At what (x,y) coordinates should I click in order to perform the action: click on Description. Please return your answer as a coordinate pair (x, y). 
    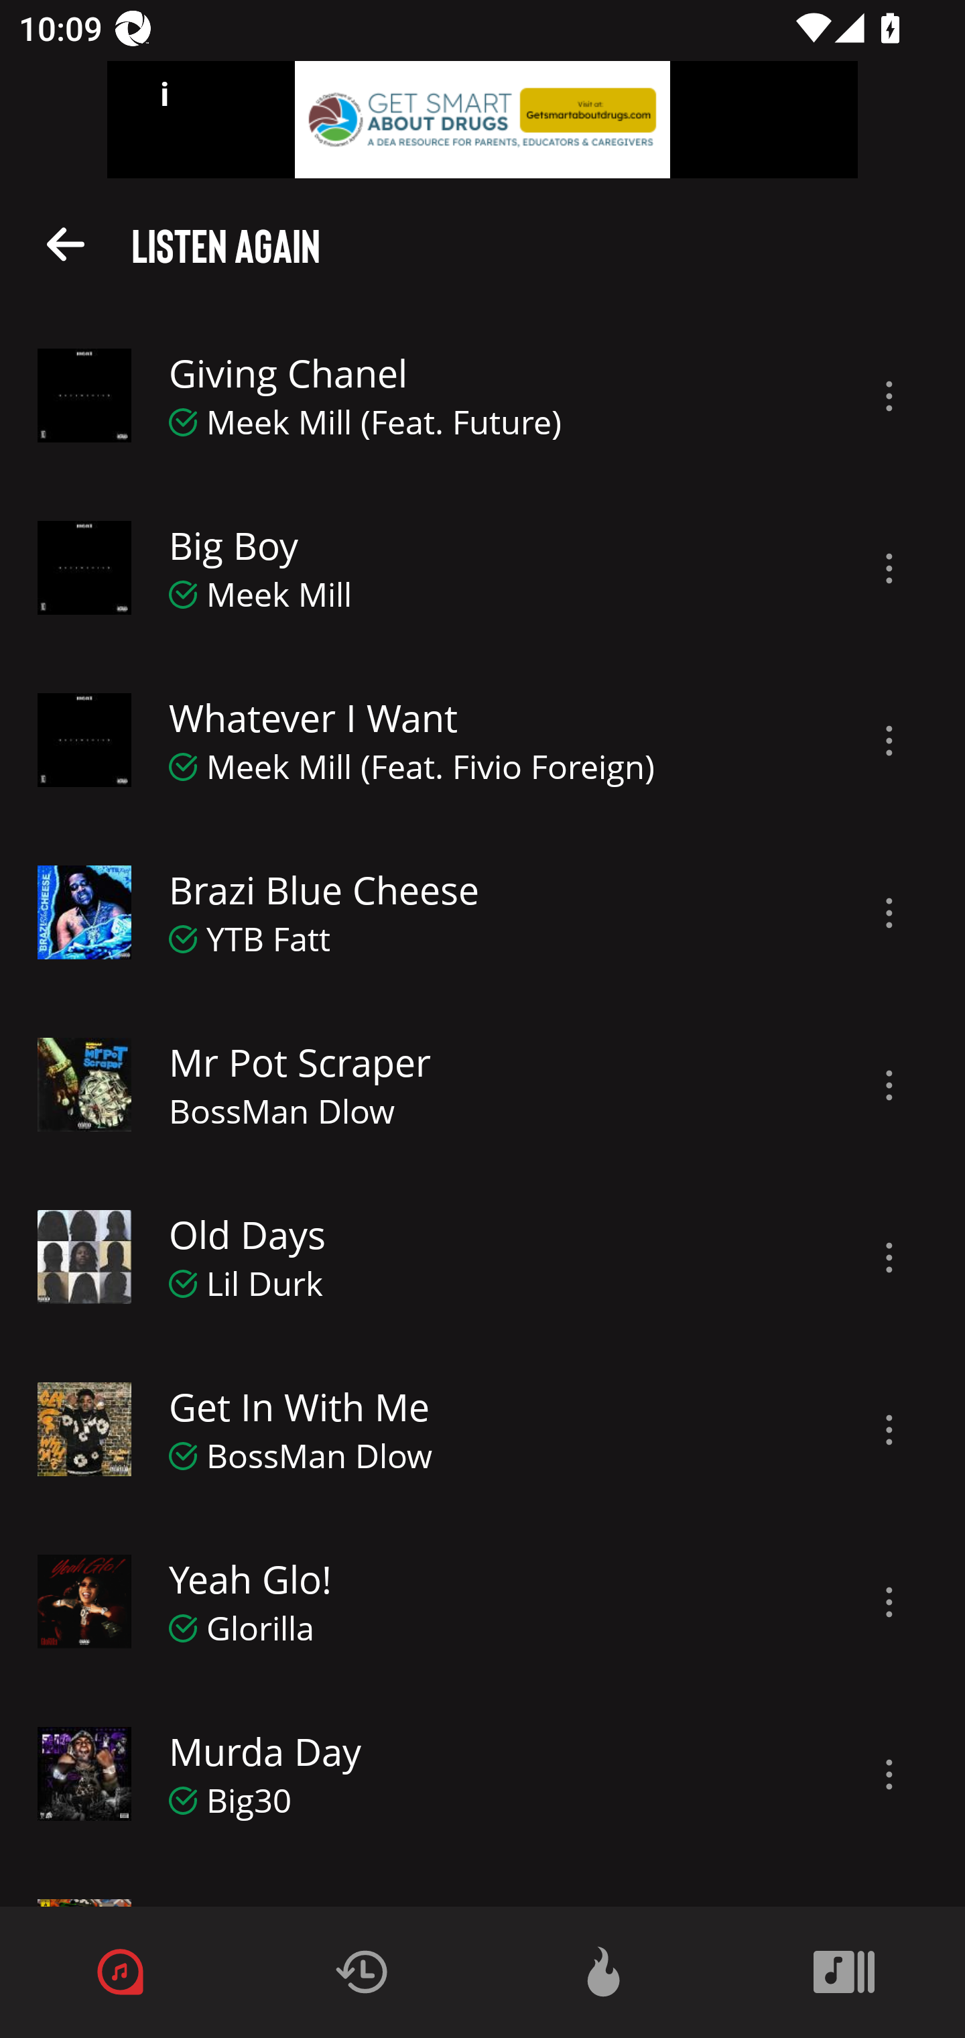
    Looking at the image, I should click on (889, 1085).